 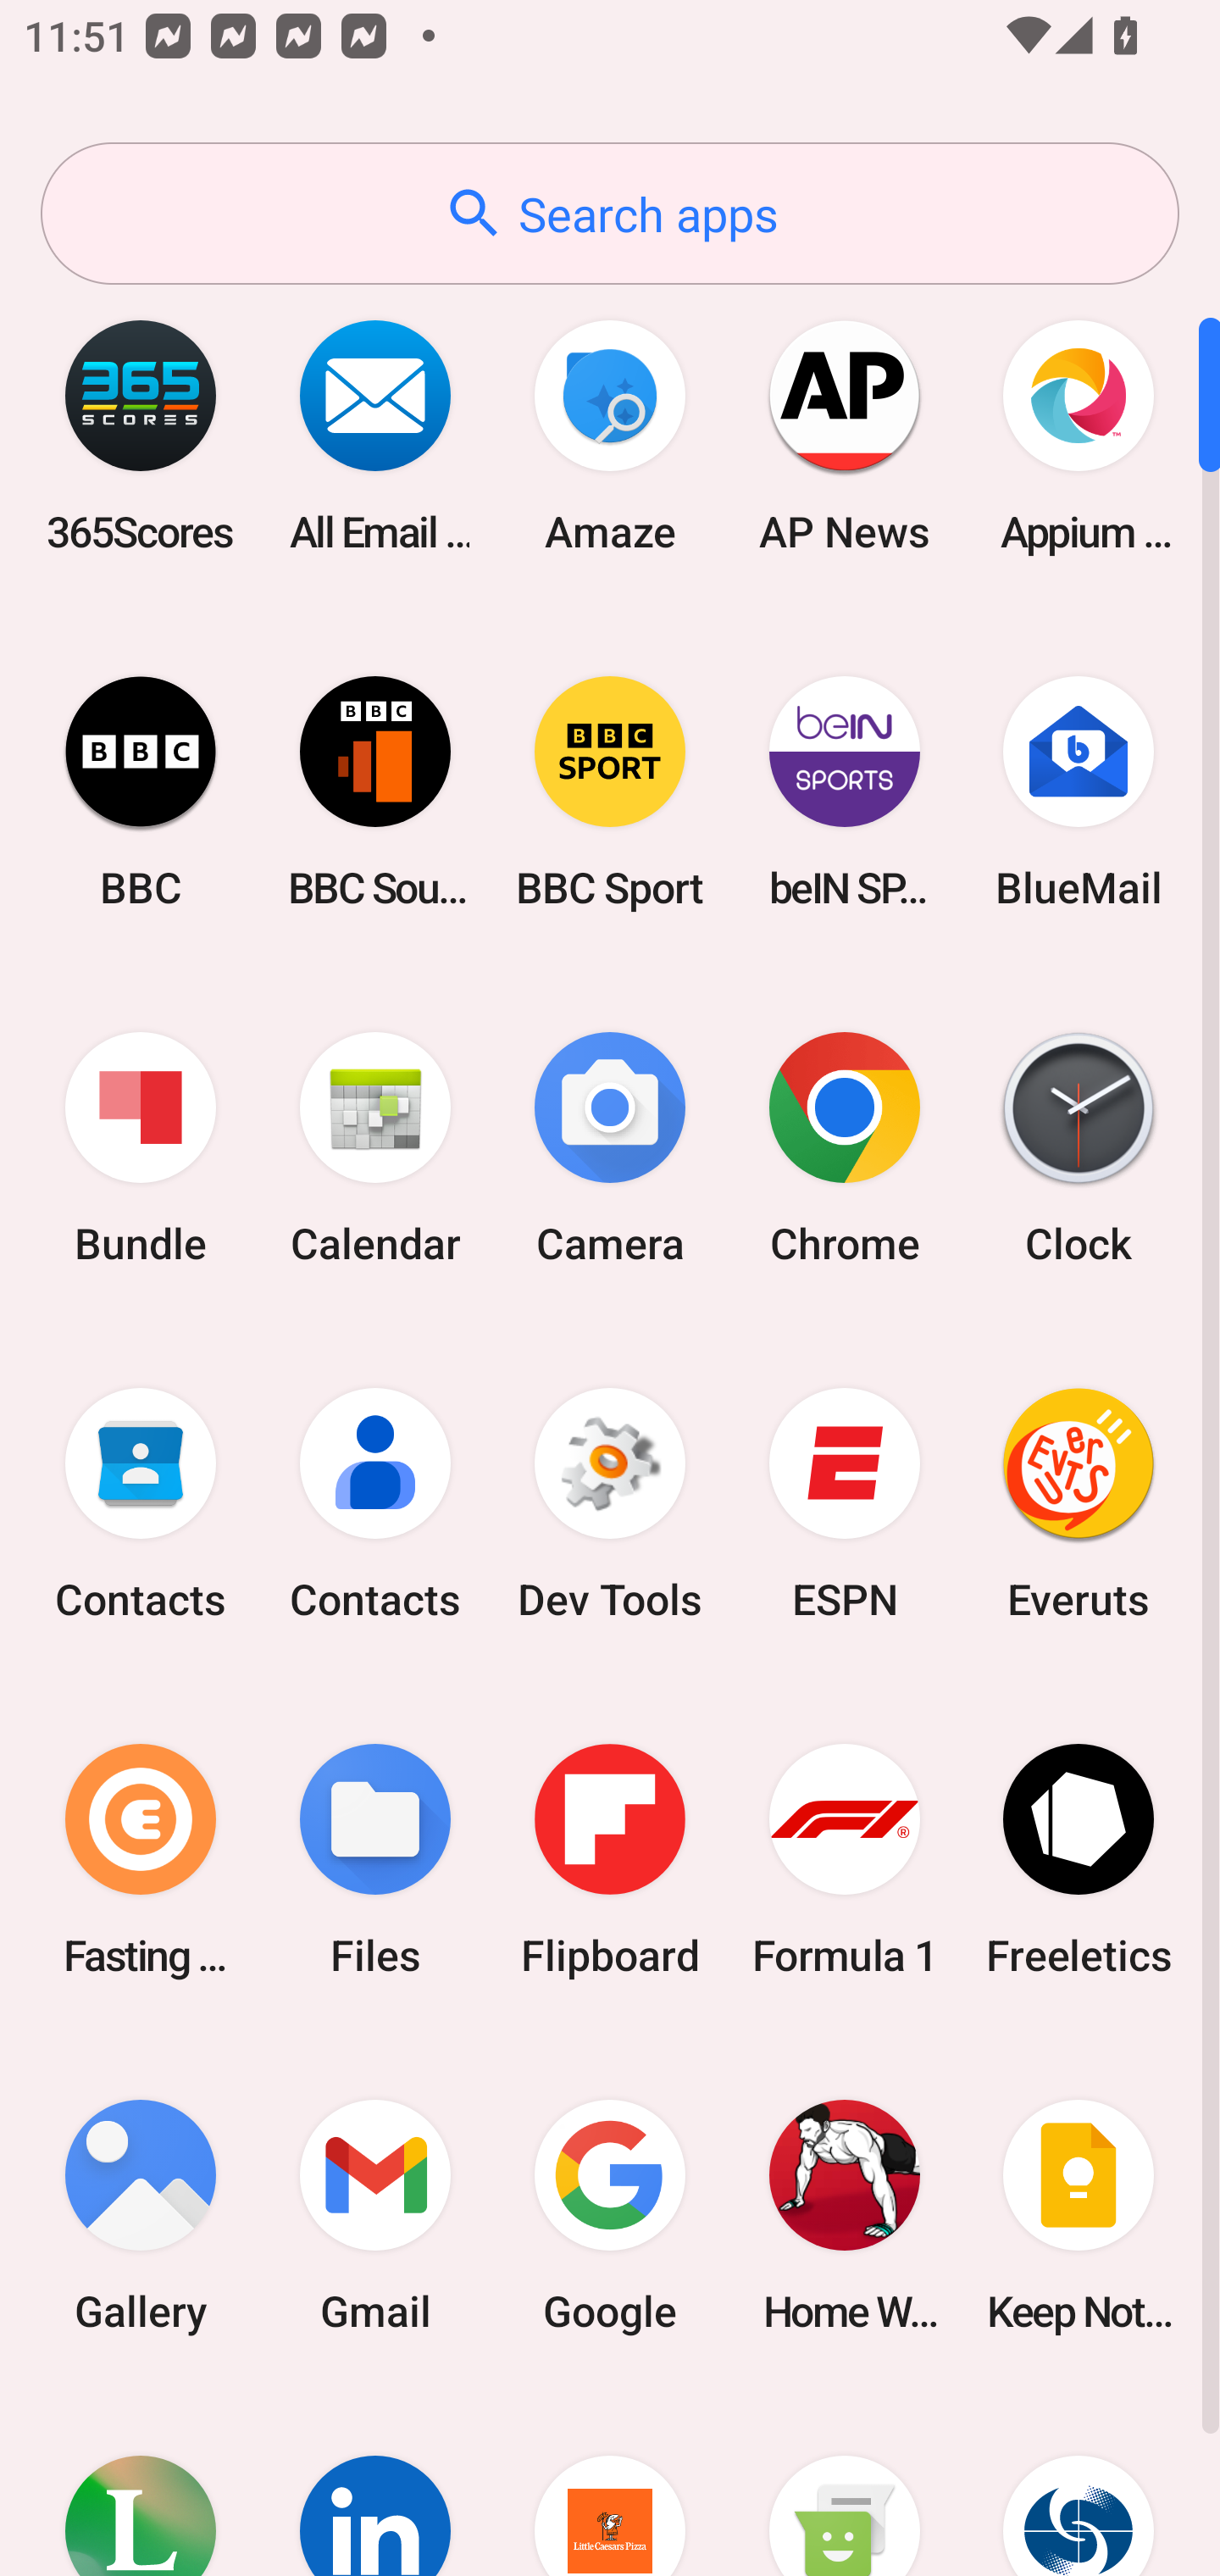 What do you see at coordinates (610, 436) in the screenshot?
I see `Amaze` at bounding box center [610, 436].